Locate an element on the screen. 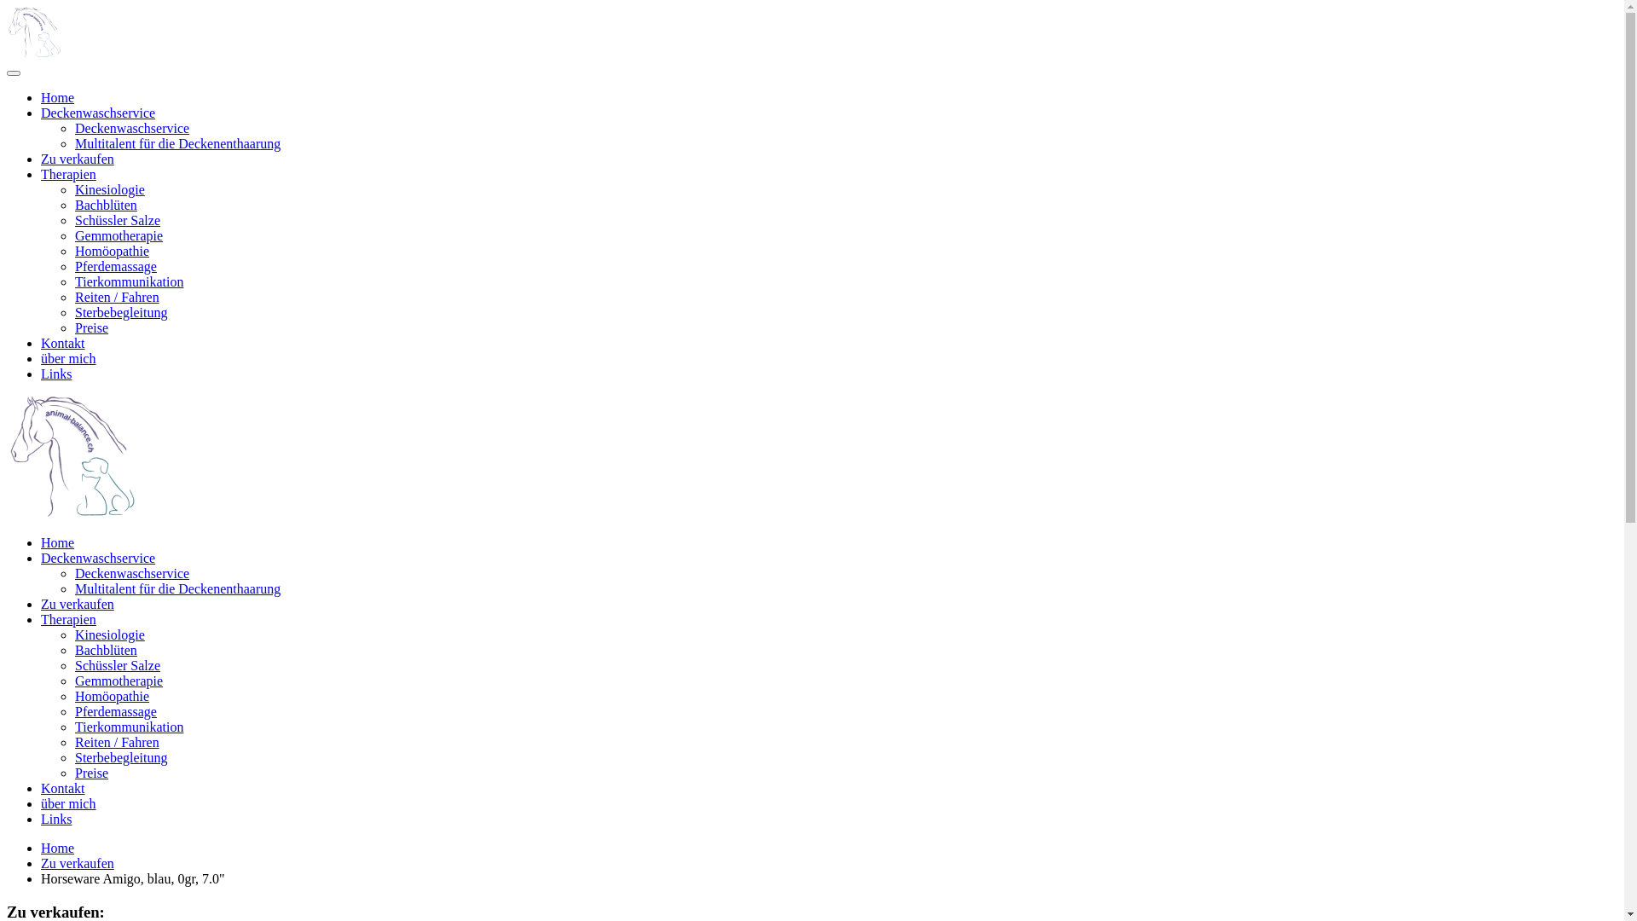  Home is located at coordinates (58, 542).